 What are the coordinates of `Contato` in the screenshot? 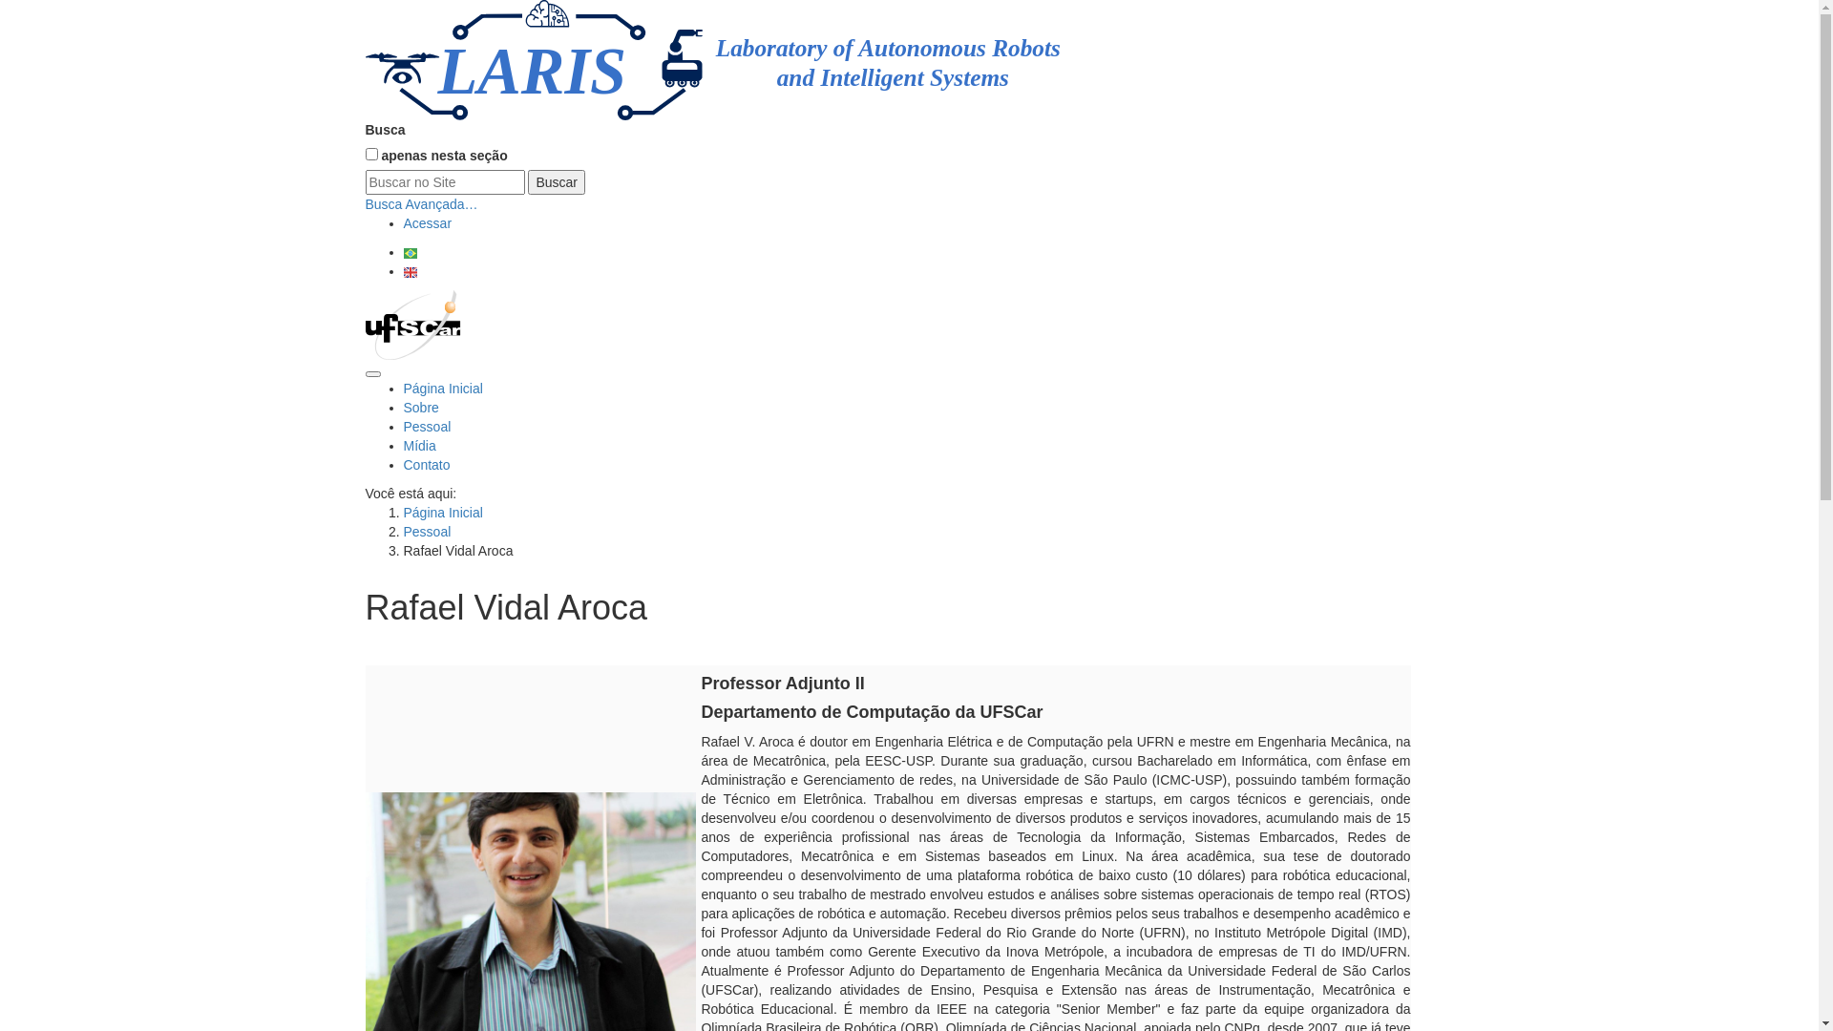 It's located at (426, 465).